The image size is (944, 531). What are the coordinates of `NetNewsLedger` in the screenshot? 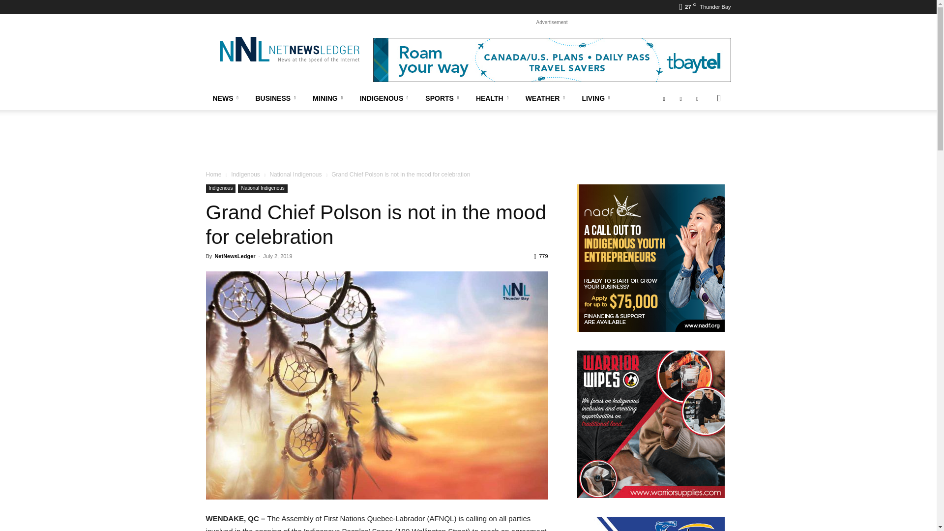 It's located at (289, 49).